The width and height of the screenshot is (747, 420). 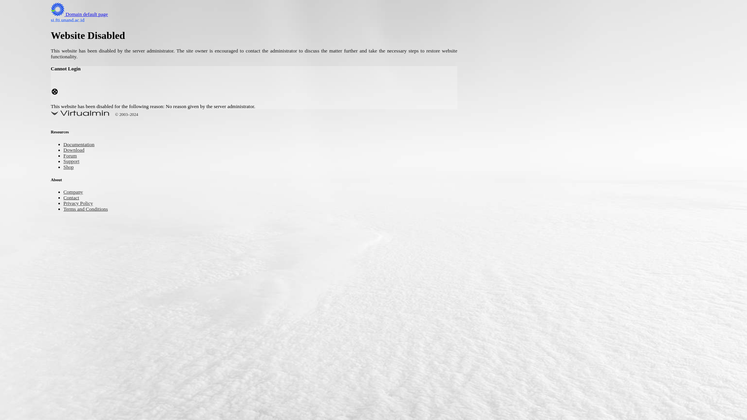 I want to click on Shop, so click(x=70, y=168).